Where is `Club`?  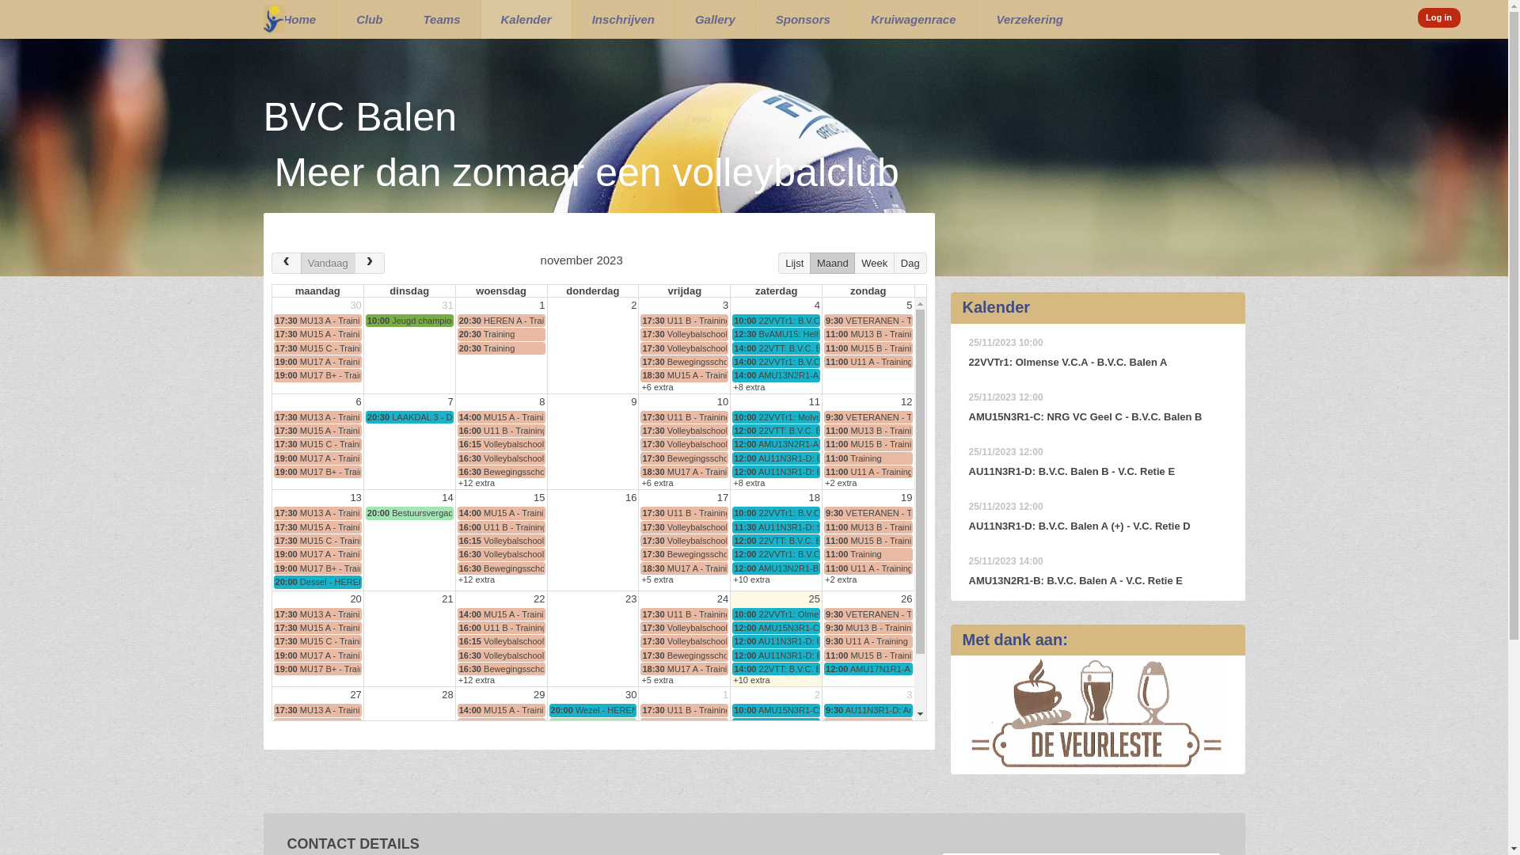
Club is located at coordinates (369, 20).